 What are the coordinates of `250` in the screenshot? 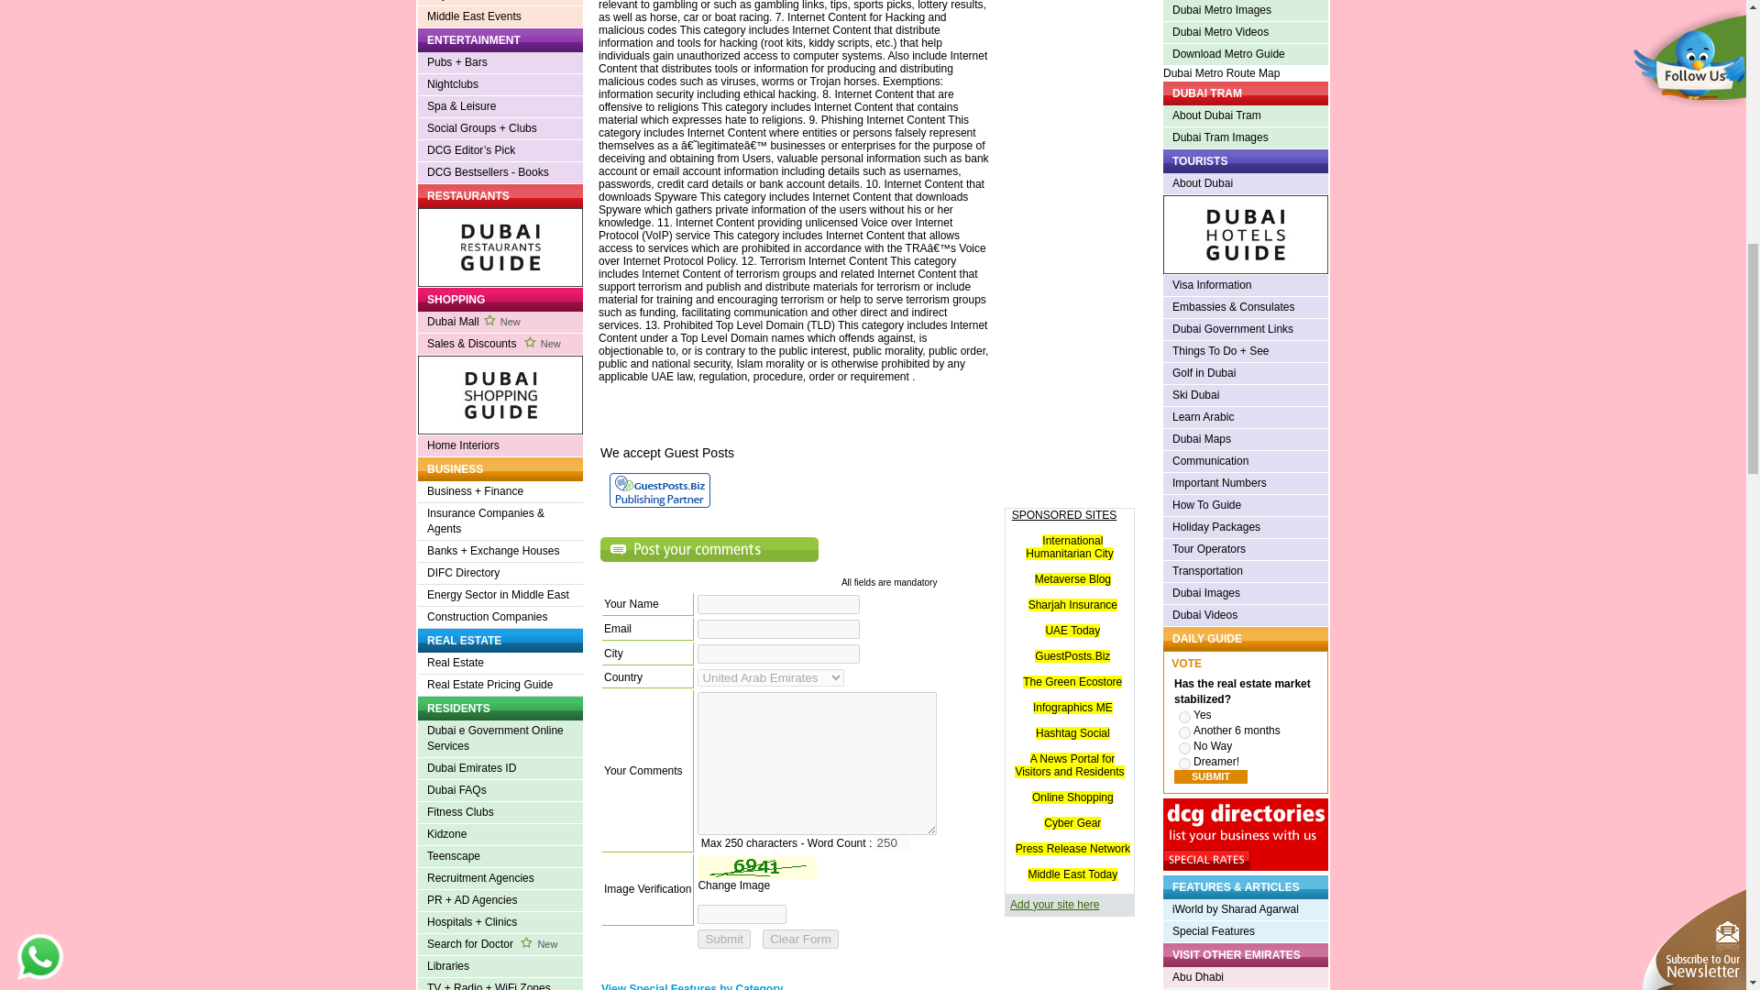 It's located at (892, 842).